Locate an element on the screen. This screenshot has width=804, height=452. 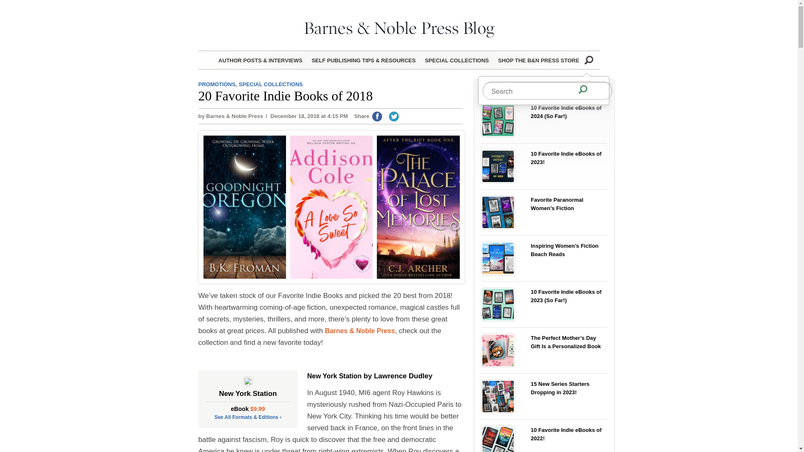
New York Station is located at coordinates (334, 376).